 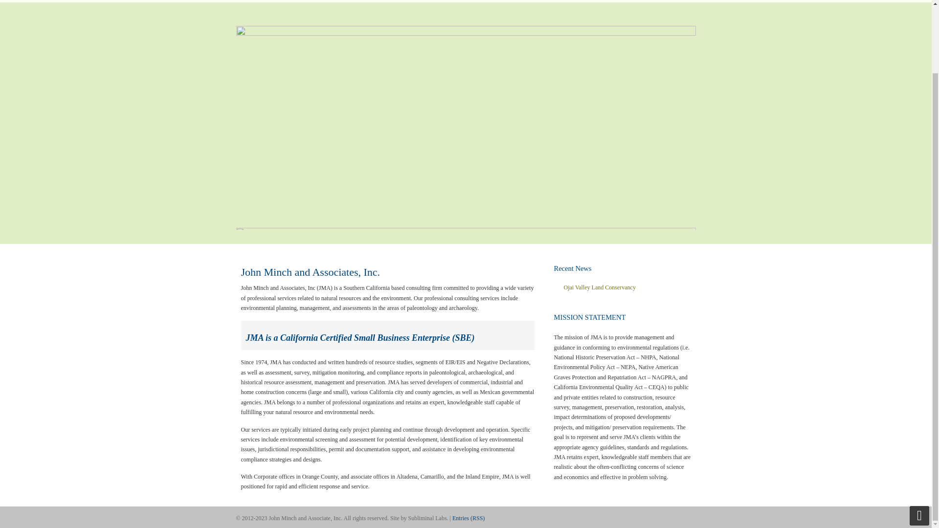 I want to click on HOME, so click(x=459, y=1).